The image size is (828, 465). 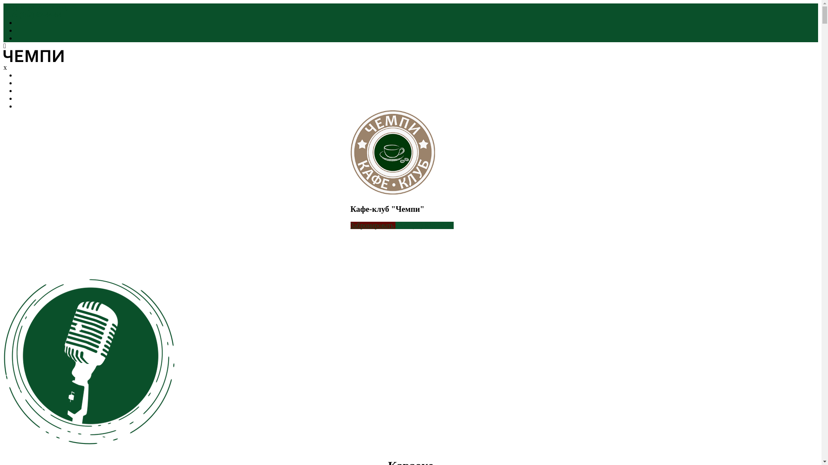 I want to click on +375 (29) 838-50-99, so click(x=424, y=226).